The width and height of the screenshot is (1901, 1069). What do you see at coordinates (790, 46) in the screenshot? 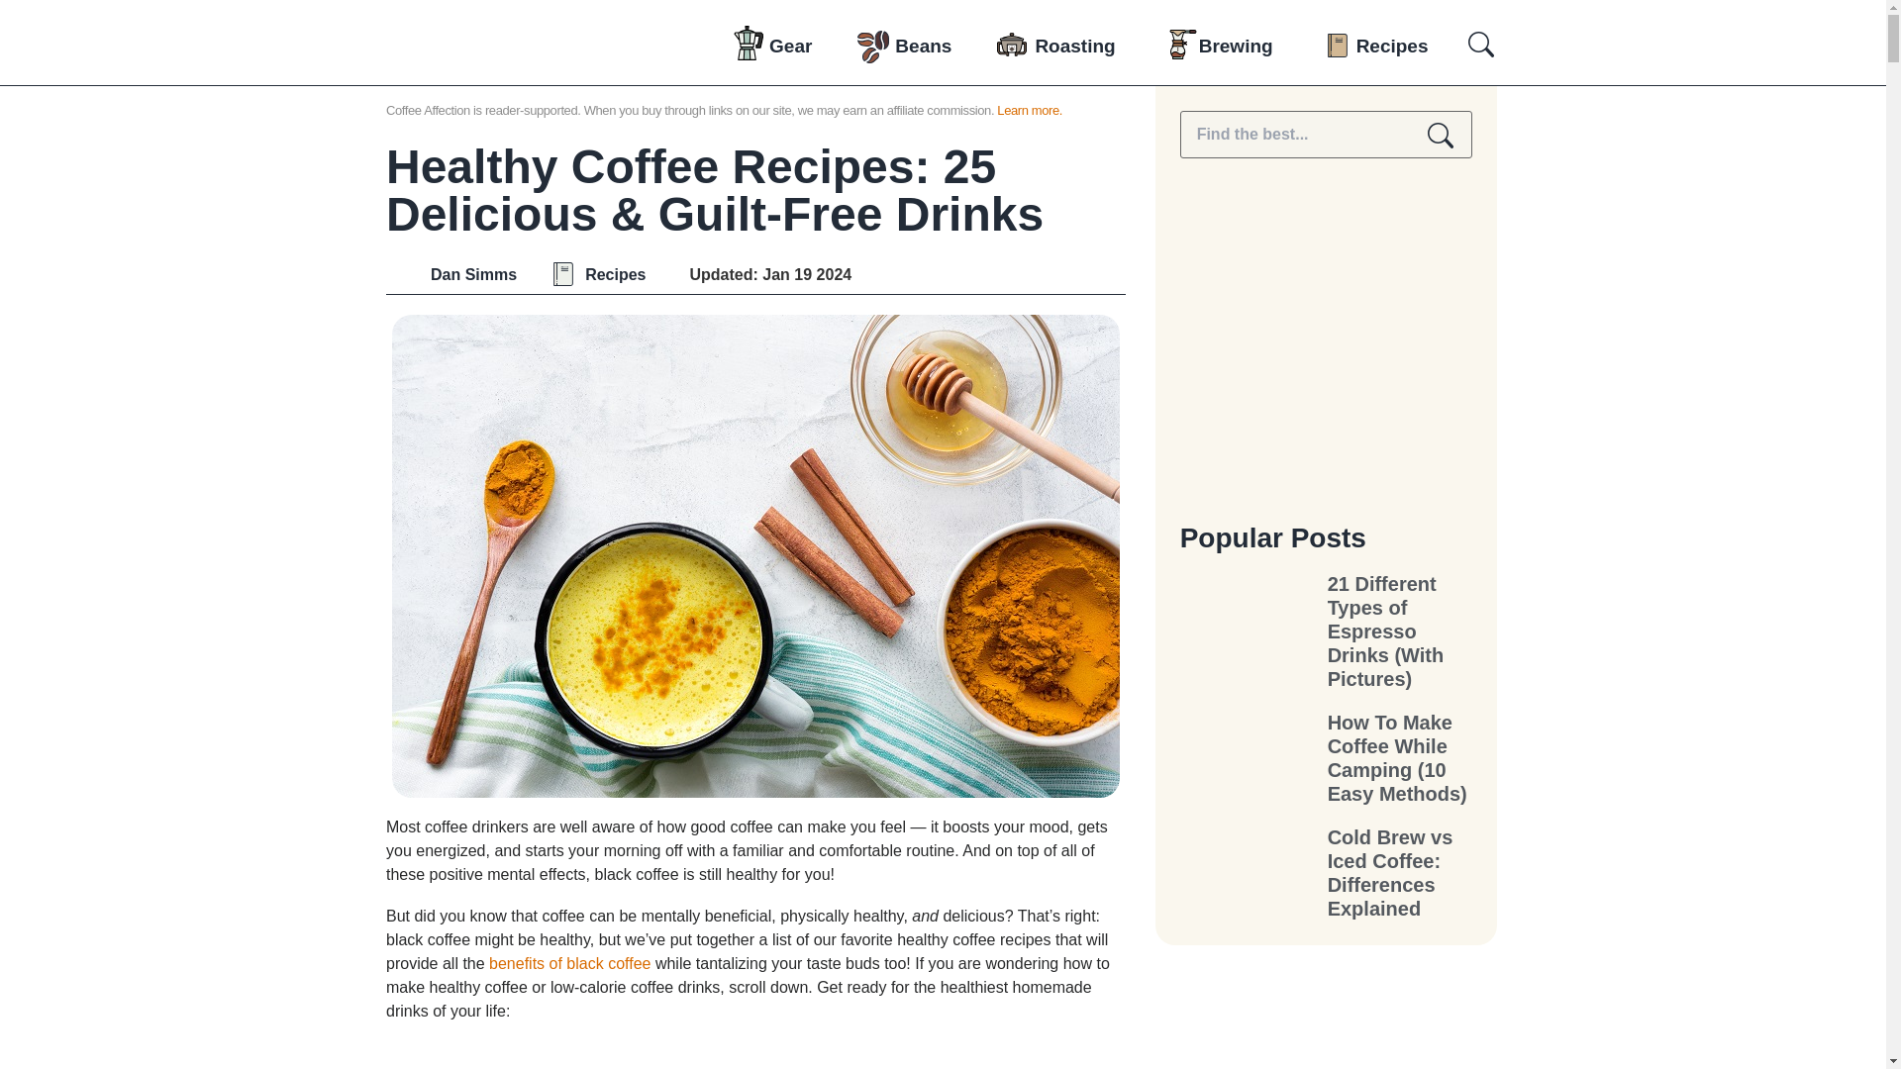
I see `Gear` at bounding box center [790, 46].